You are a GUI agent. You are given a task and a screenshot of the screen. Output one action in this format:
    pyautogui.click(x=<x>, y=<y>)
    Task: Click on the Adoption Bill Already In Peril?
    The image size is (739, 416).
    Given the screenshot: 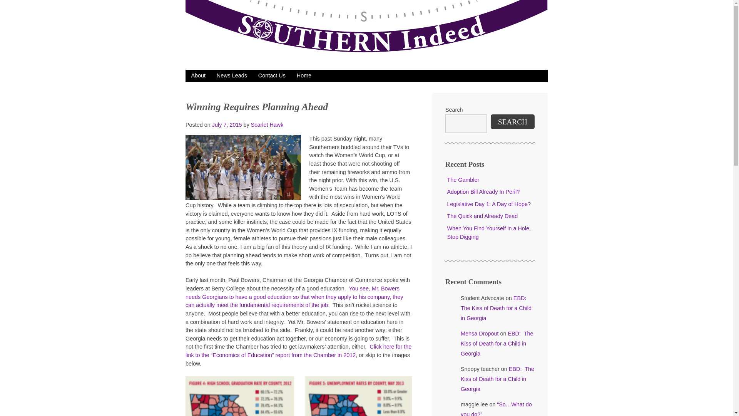 What is the action you would take?
    pyautogui.click(x=483, y=192)
    